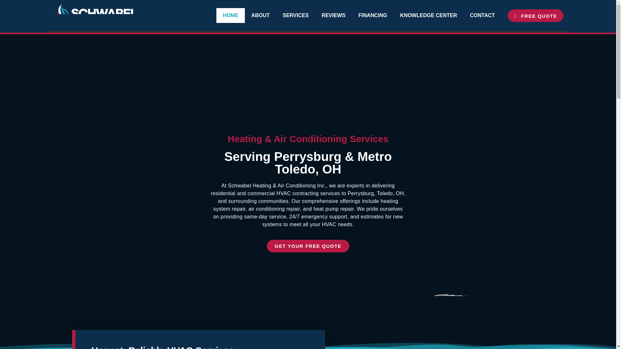 The height and width of the screenshot is (349, 621). I want to click on SERVICES, so click(296, 16).